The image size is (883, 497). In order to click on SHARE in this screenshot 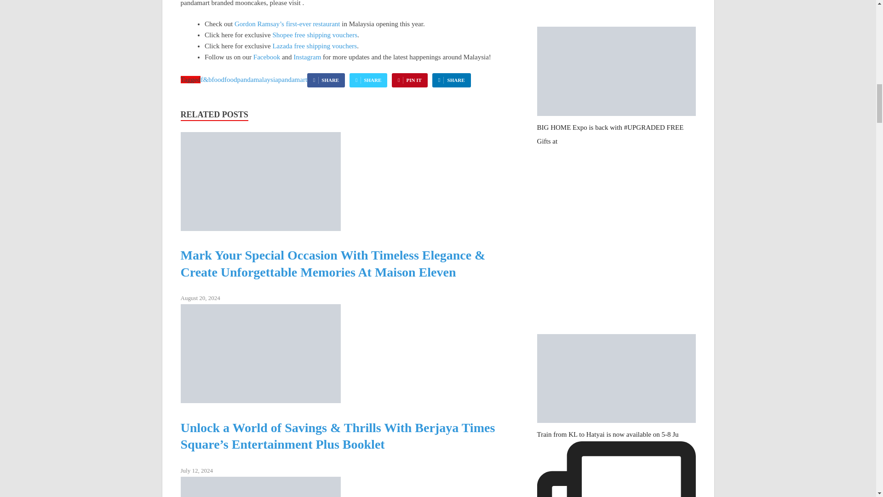, I will do `click(368, 80)`.